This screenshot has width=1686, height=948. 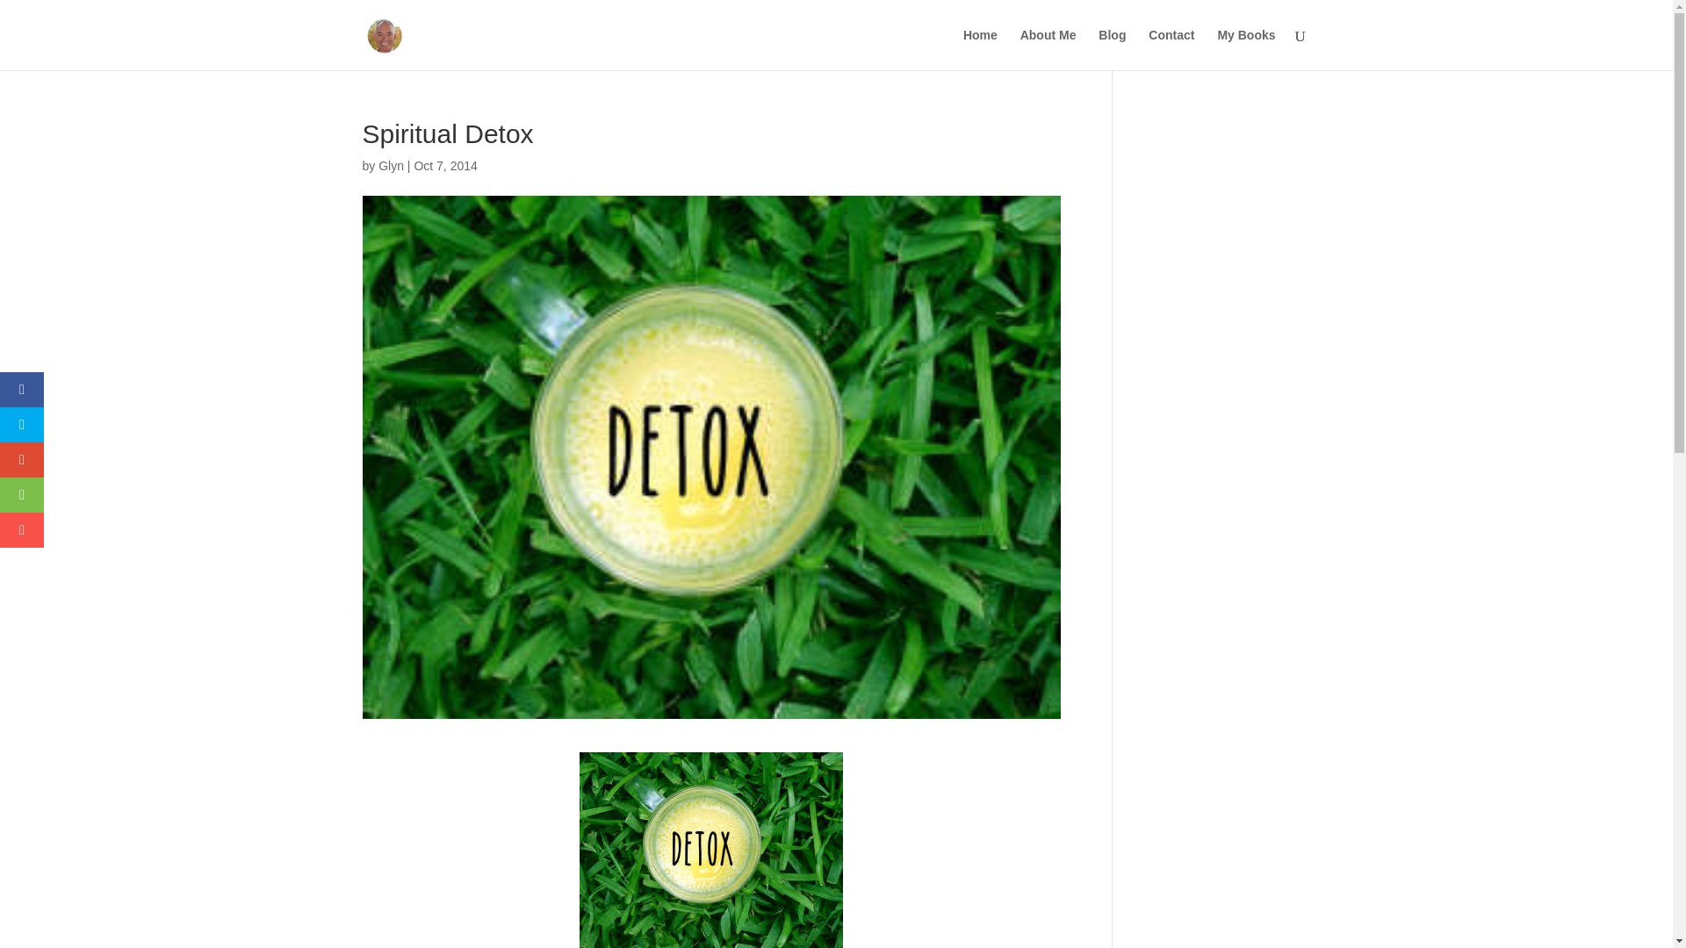 What do you see at coordinates (391, 165) in the screenshot?
I see `Glyn` at bounding box center [391, 165].